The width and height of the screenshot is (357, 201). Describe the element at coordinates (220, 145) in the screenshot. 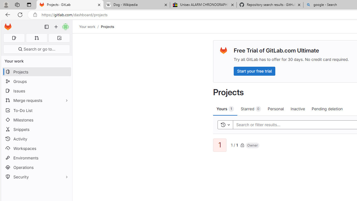

I see `1` at that location.